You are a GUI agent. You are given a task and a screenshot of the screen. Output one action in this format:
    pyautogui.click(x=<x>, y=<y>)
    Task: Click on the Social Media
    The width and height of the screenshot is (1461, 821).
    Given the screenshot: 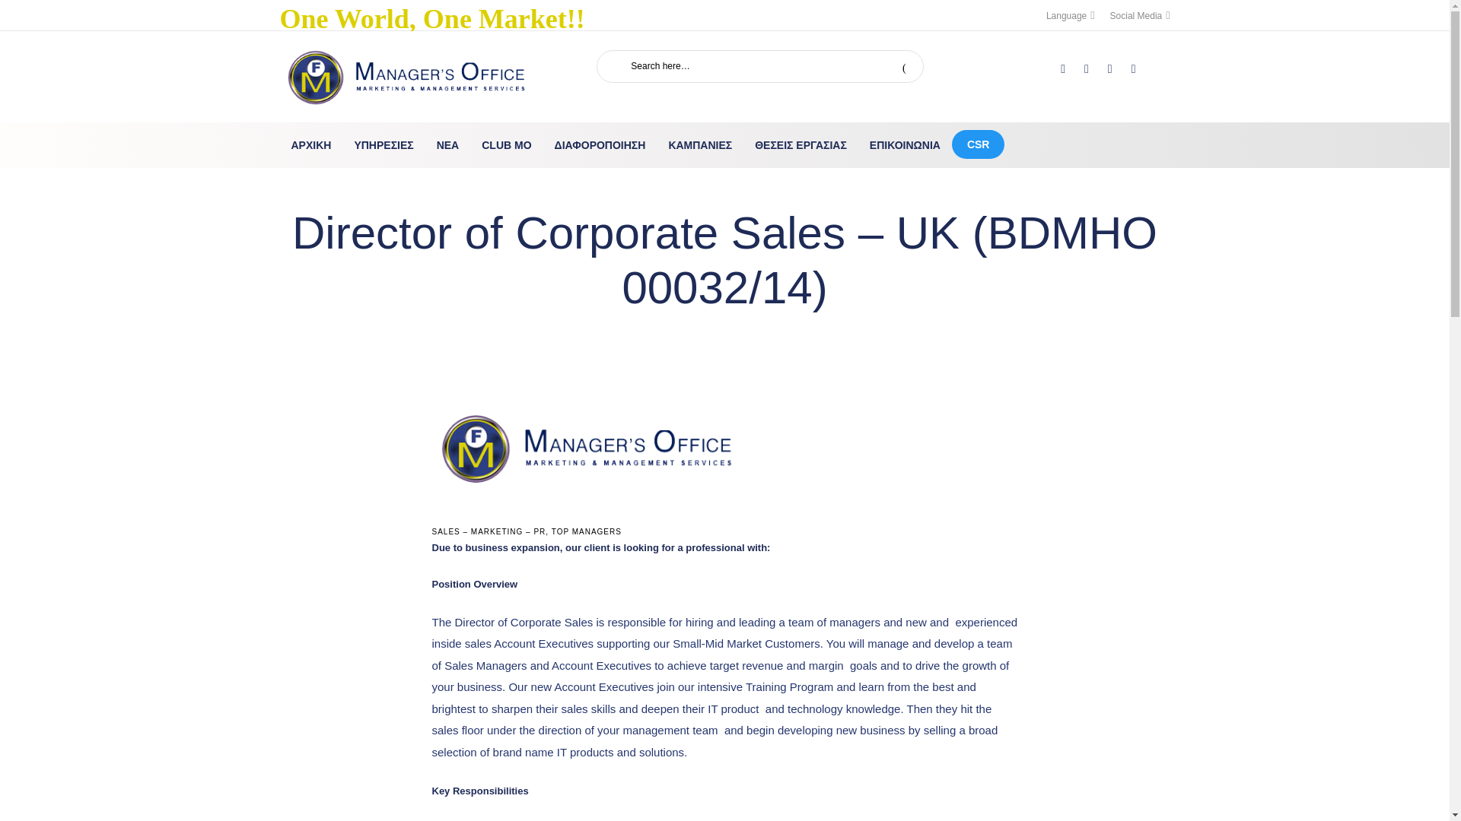 What is the action you would take?
    pyautogui.click(x=1140, y=15)
    